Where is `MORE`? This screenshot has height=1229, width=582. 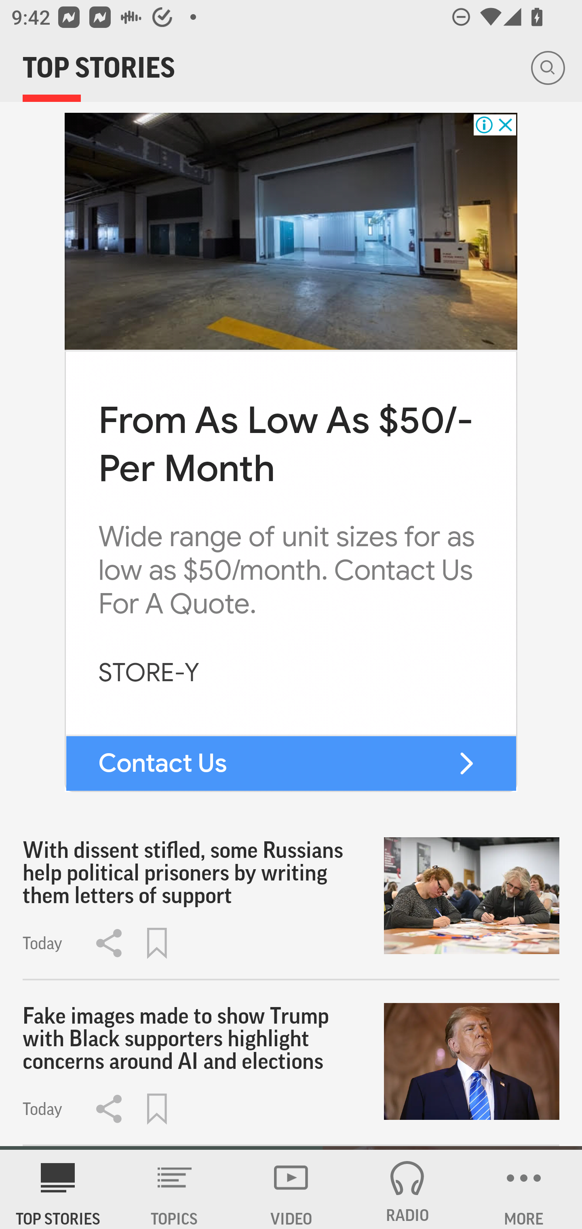
MORE is located at coordinates (524, 1189).